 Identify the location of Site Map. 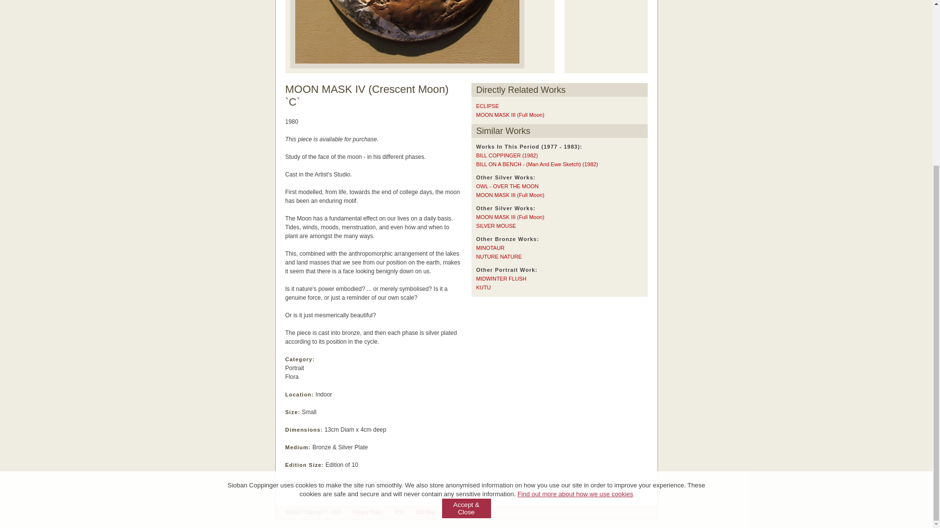
(425, 512).